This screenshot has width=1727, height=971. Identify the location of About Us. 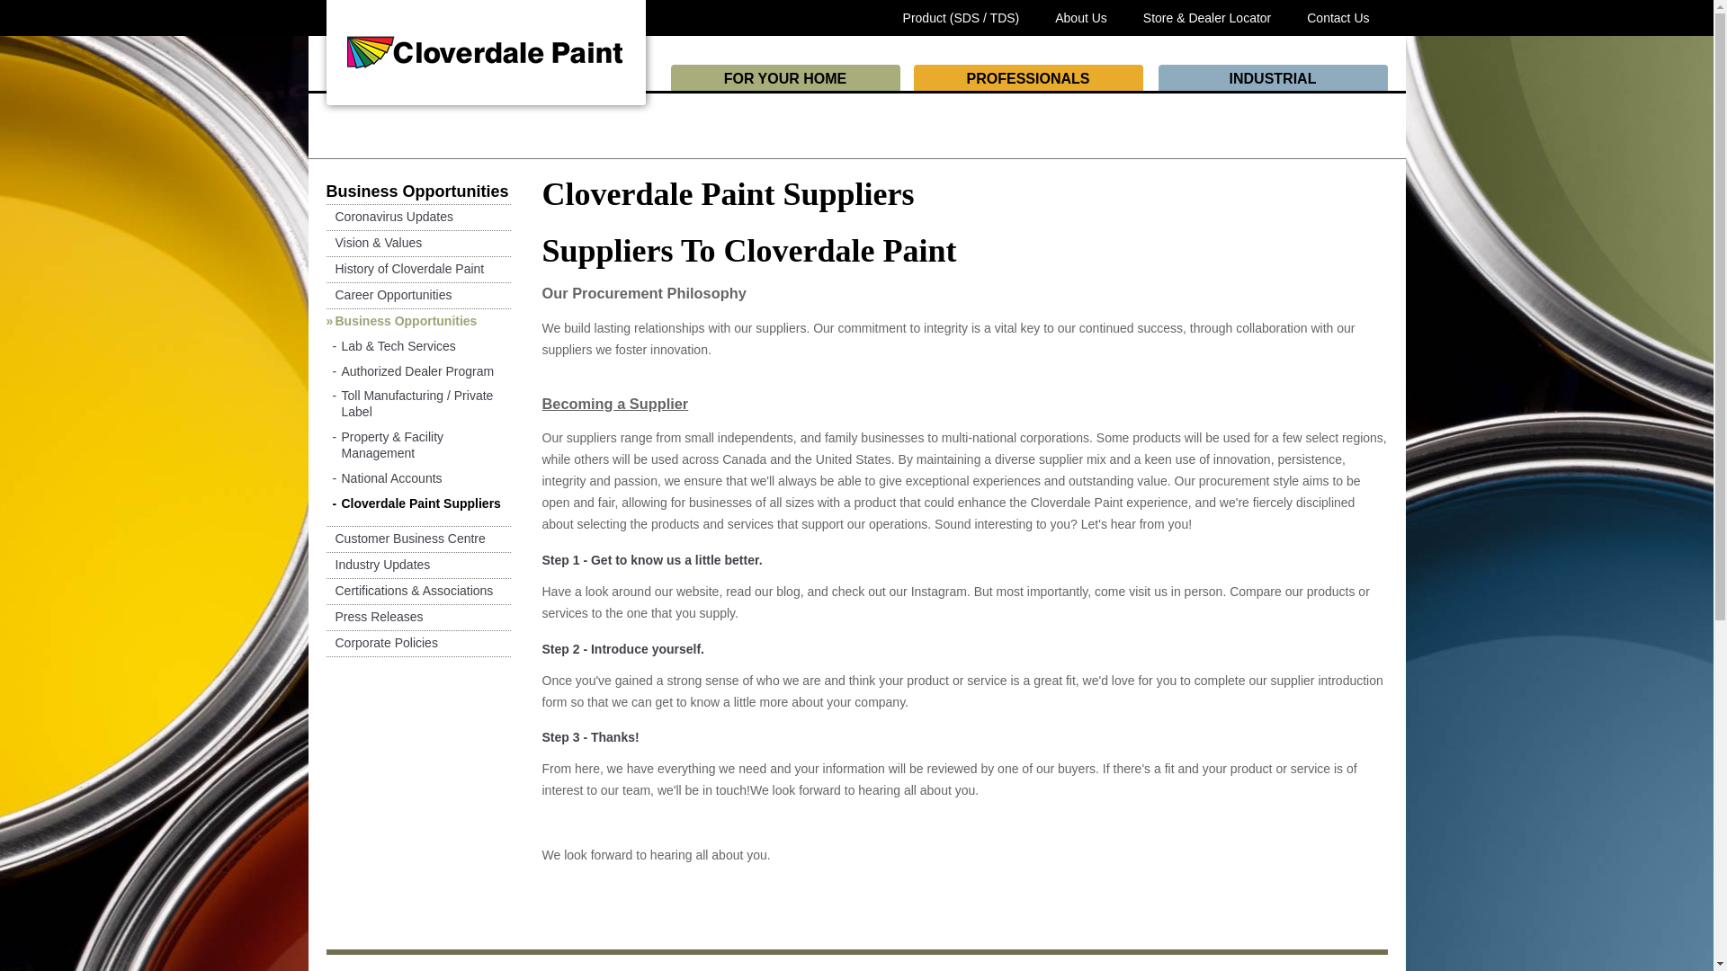
(1081, 18).